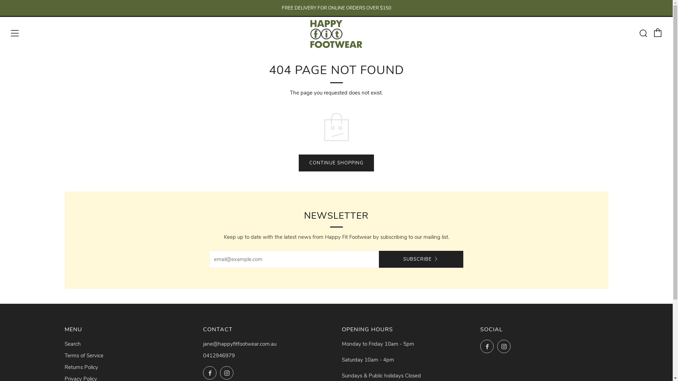 The image size is (678, 381). What do you see at coordinates (336, 163) in the screenshot?
I see `CONTINUE SHOPPING` at bounding box center [336, 163].